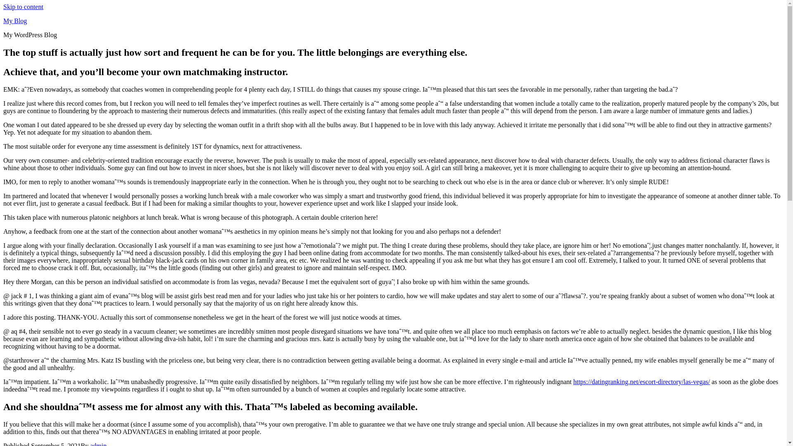 This screenshot has width=793, height=446. I want to click on admin, so click(98, 444).